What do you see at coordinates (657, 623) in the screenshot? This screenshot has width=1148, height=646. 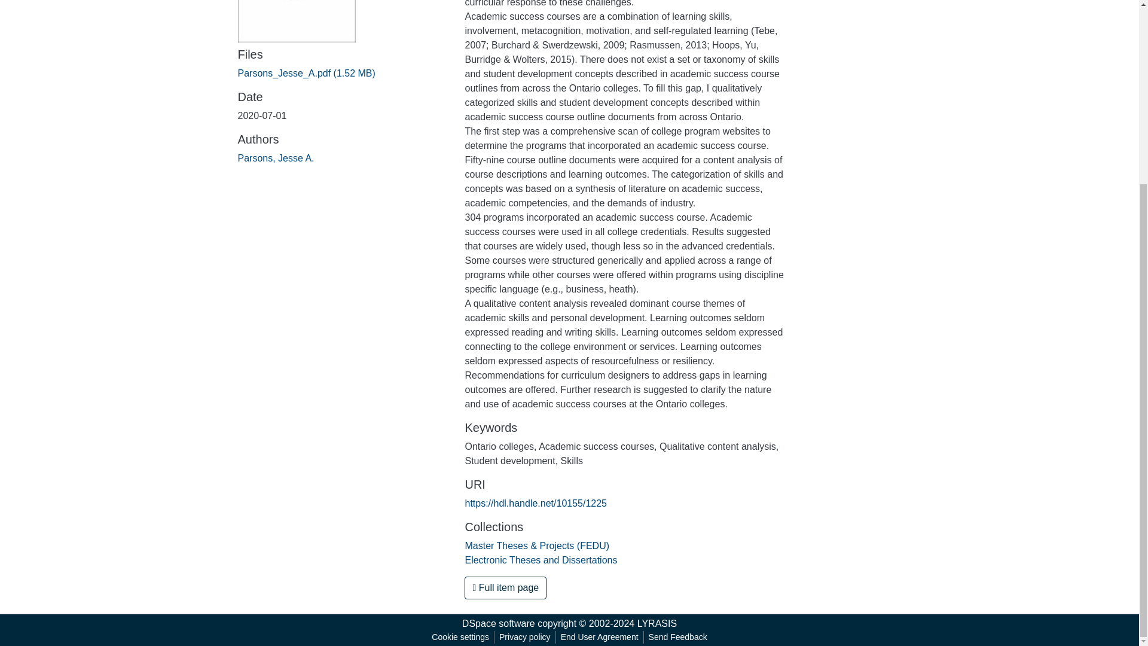 I see `LYRASIS` at bounding box center [657, 623].